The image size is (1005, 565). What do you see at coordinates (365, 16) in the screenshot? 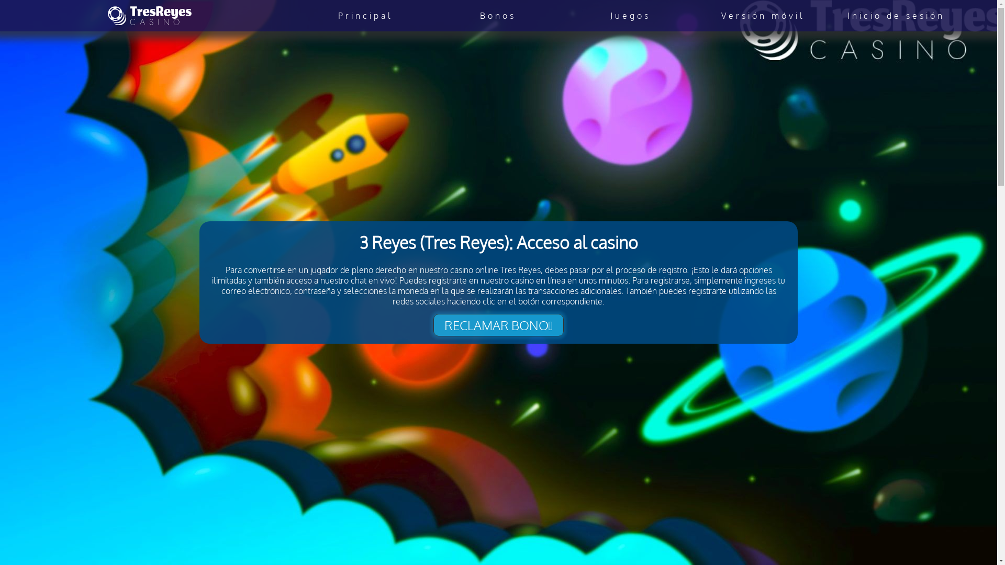
I see `Principal` at bounding box center [365, 16].